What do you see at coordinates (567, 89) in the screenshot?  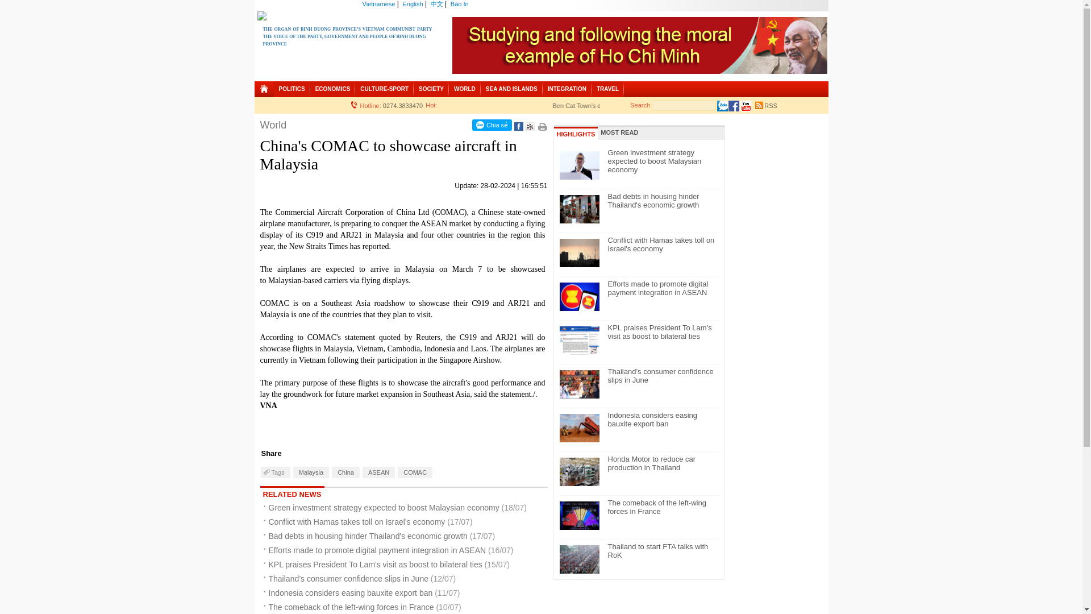 I see `INTEGRATION` at bounding box center [567, 89].